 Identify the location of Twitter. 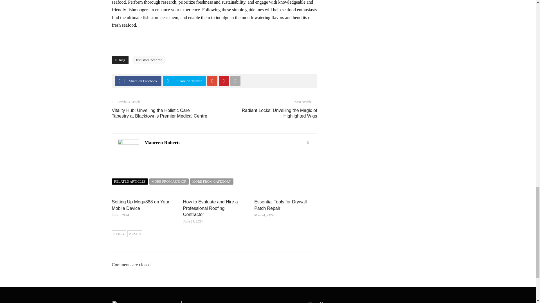
(168, 81).